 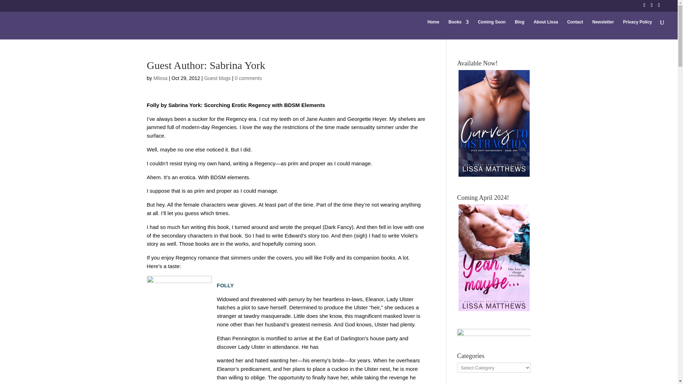 I want to click on Coming Soon, so click(x=491, y=26).